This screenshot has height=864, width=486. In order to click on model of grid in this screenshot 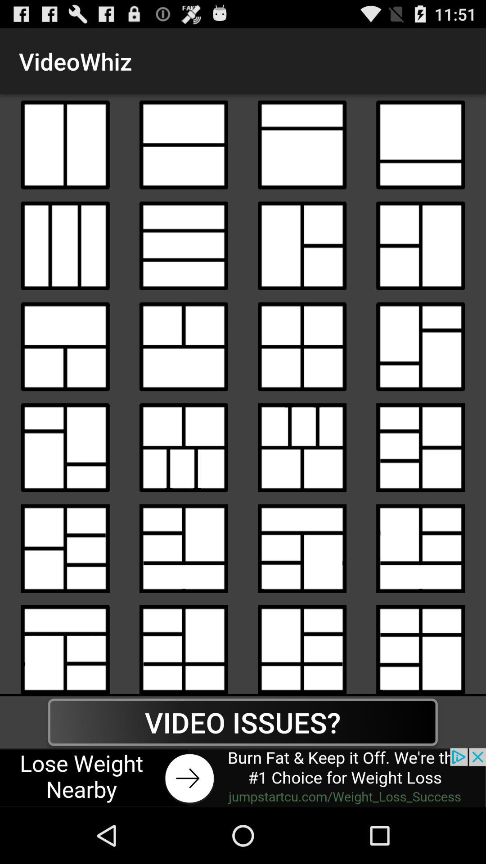, I will do `click(302, 246)`.